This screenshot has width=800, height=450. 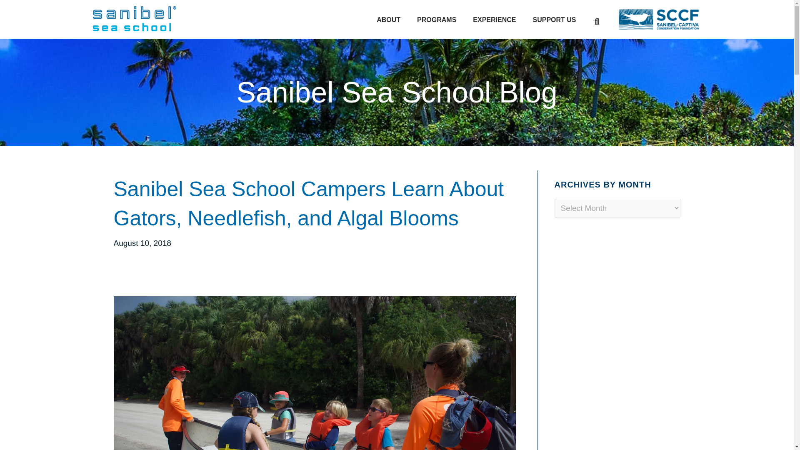 What do you see at coordinates (554, 20) in the screenshot?
I see `SUPPORT US` at bounding box center [554, 20].